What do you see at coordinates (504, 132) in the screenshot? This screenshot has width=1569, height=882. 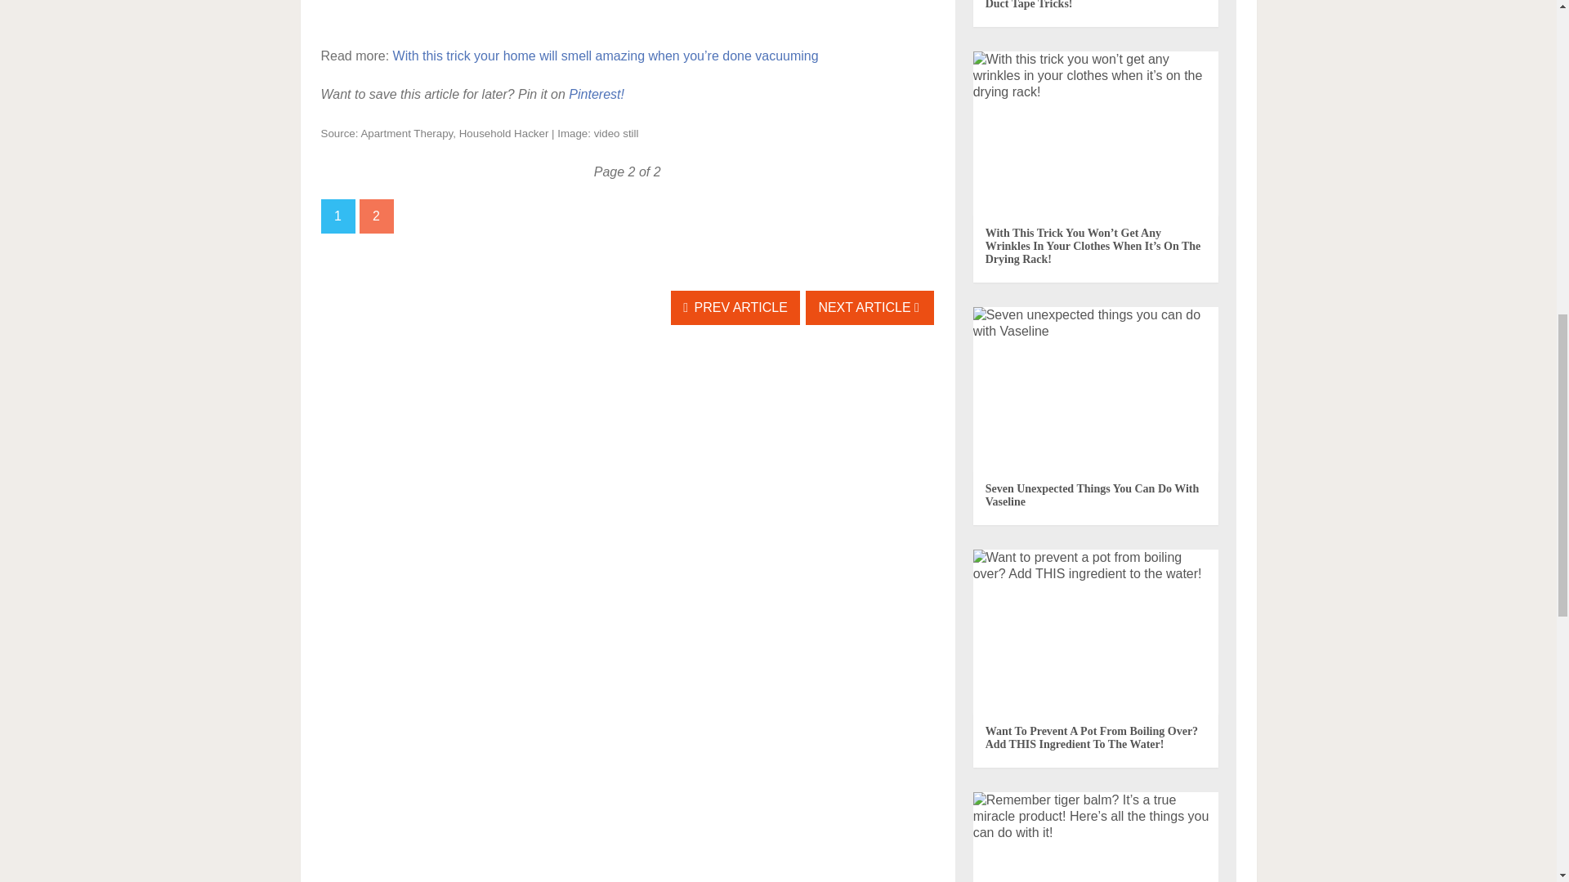 I see `Household Hacker` at bounding box center [504, 132].